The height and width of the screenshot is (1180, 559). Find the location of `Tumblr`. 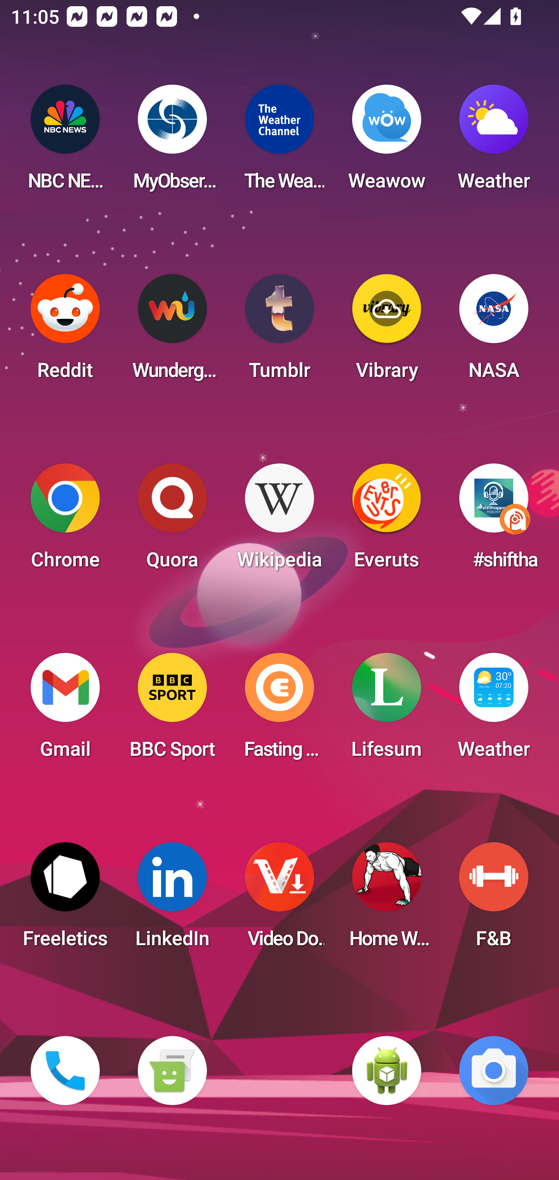

Tumblr is located at coordinates (279, 331).